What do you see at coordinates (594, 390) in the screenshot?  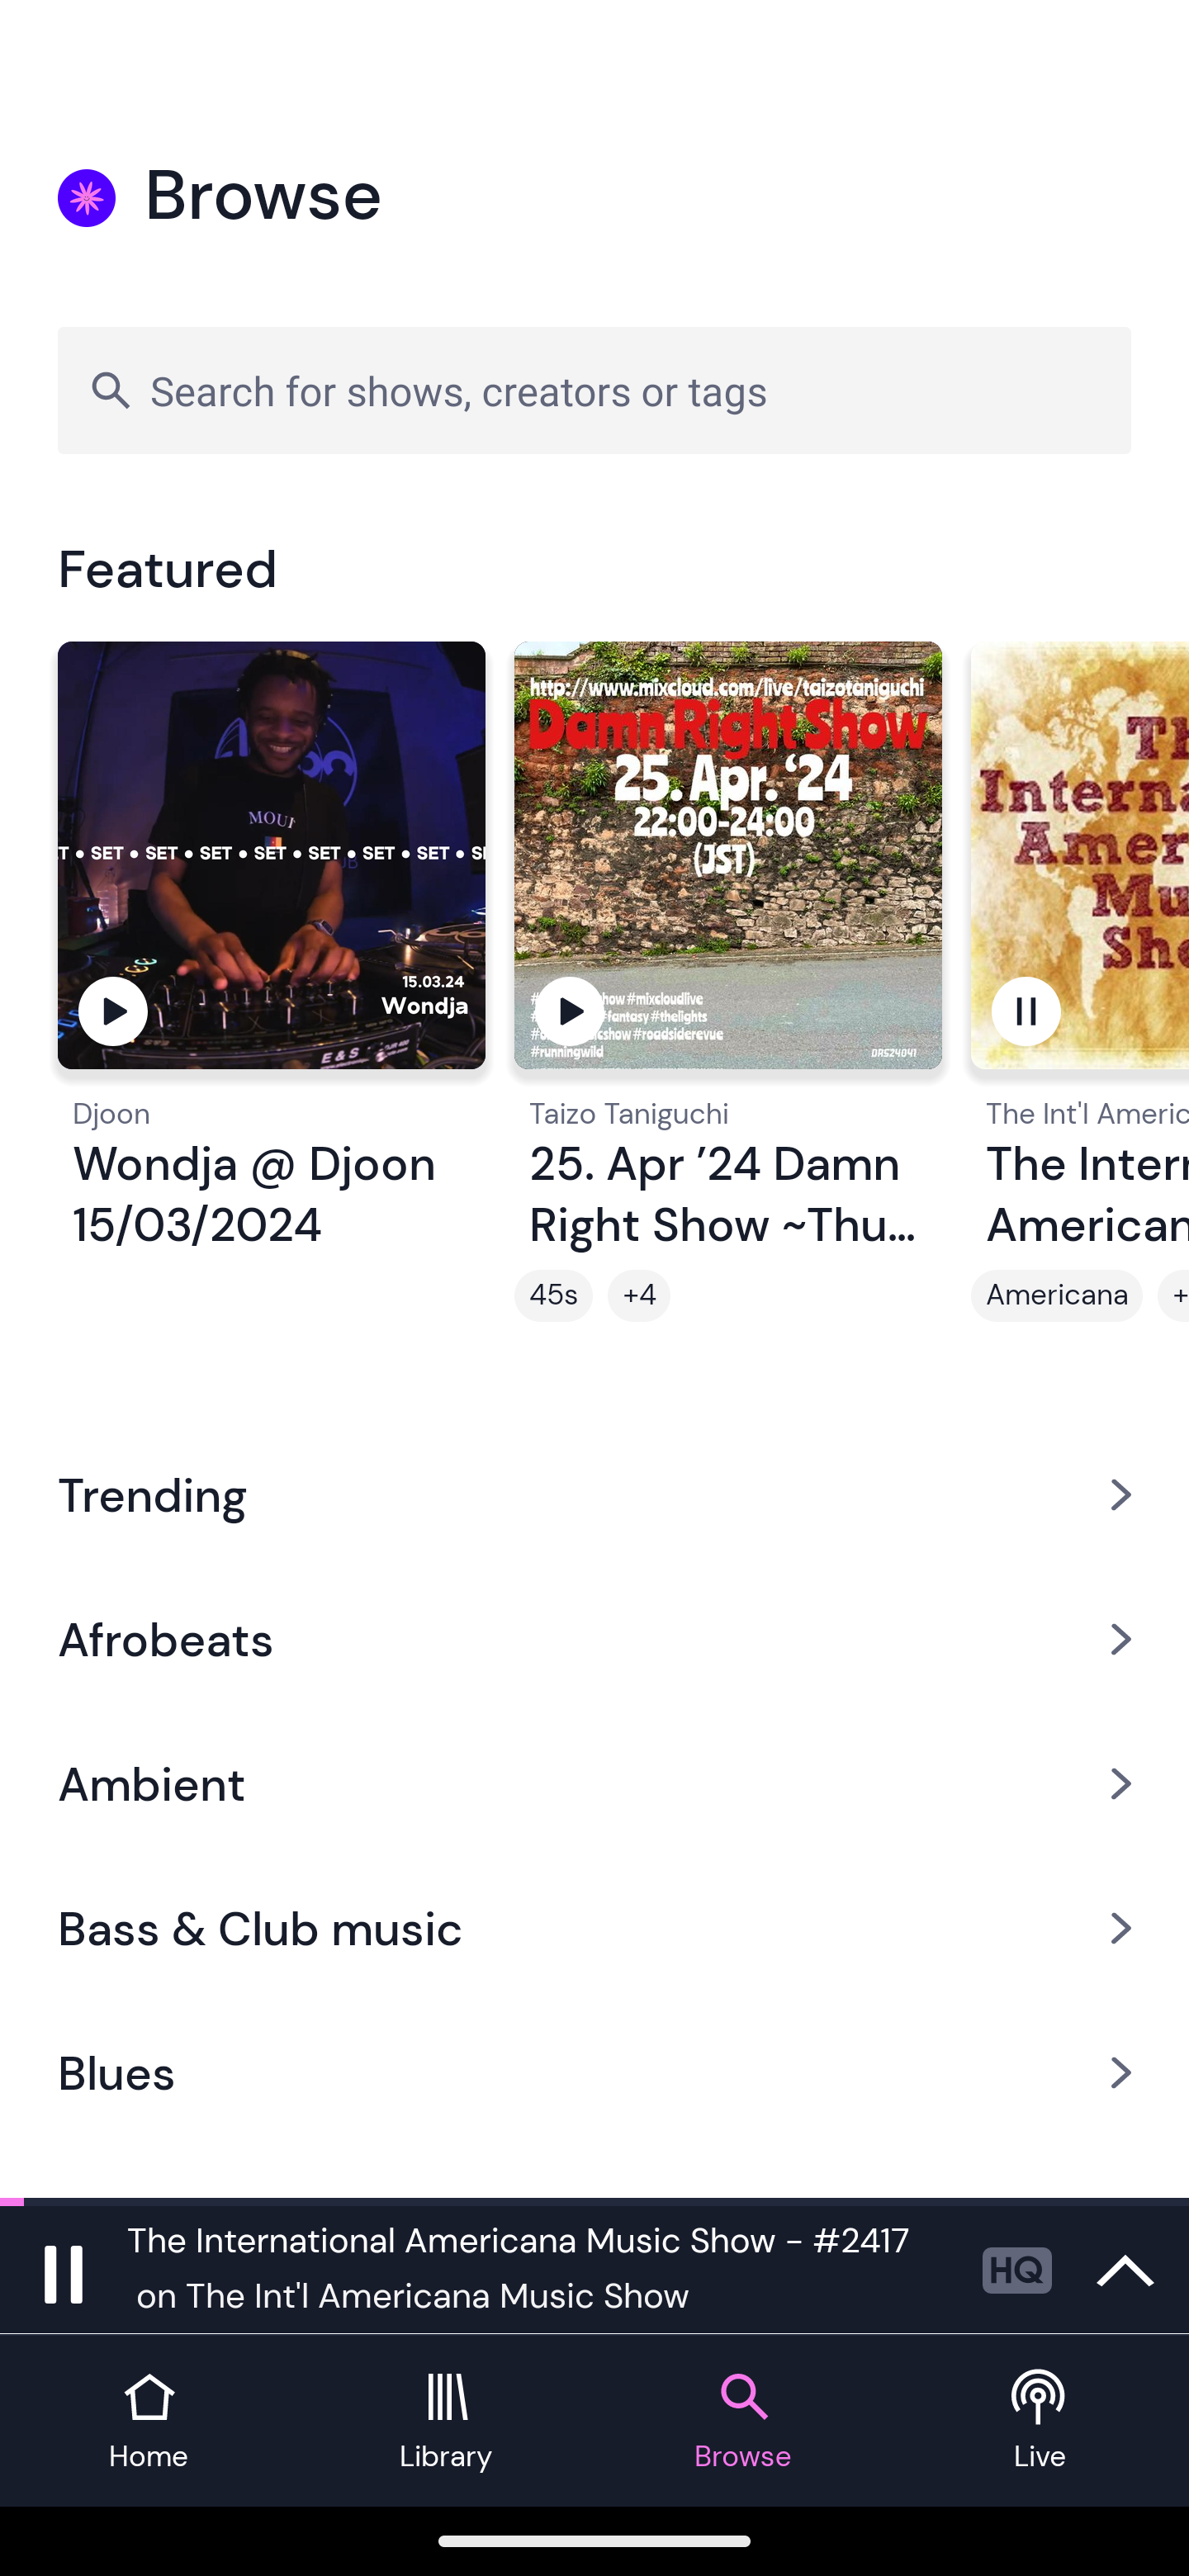 I see `Search for shows, creators or tags` at bounding box center [594, 390].